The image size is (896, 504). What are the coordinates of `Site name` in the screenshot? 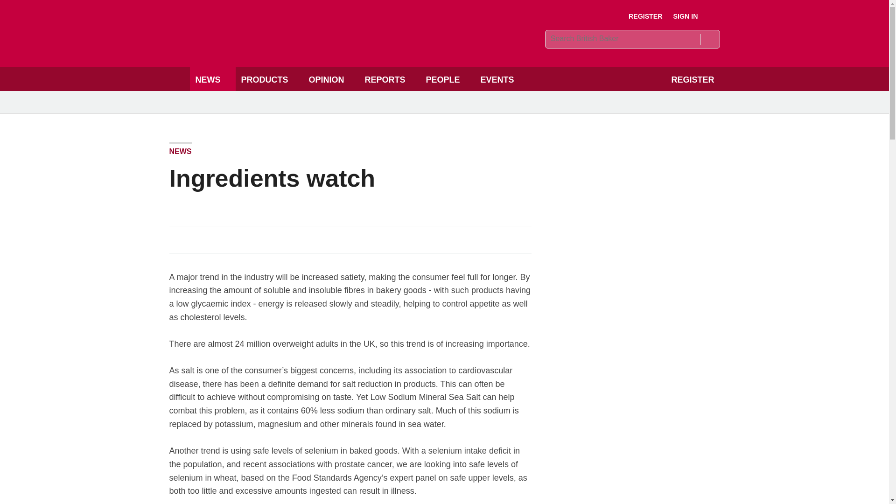 It's located at (298, 47).